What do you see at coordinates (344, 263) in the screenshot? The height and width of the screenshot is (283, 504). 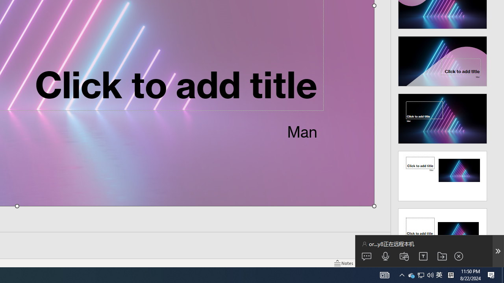 I see `Notes ` at bounding box center [344, 263].